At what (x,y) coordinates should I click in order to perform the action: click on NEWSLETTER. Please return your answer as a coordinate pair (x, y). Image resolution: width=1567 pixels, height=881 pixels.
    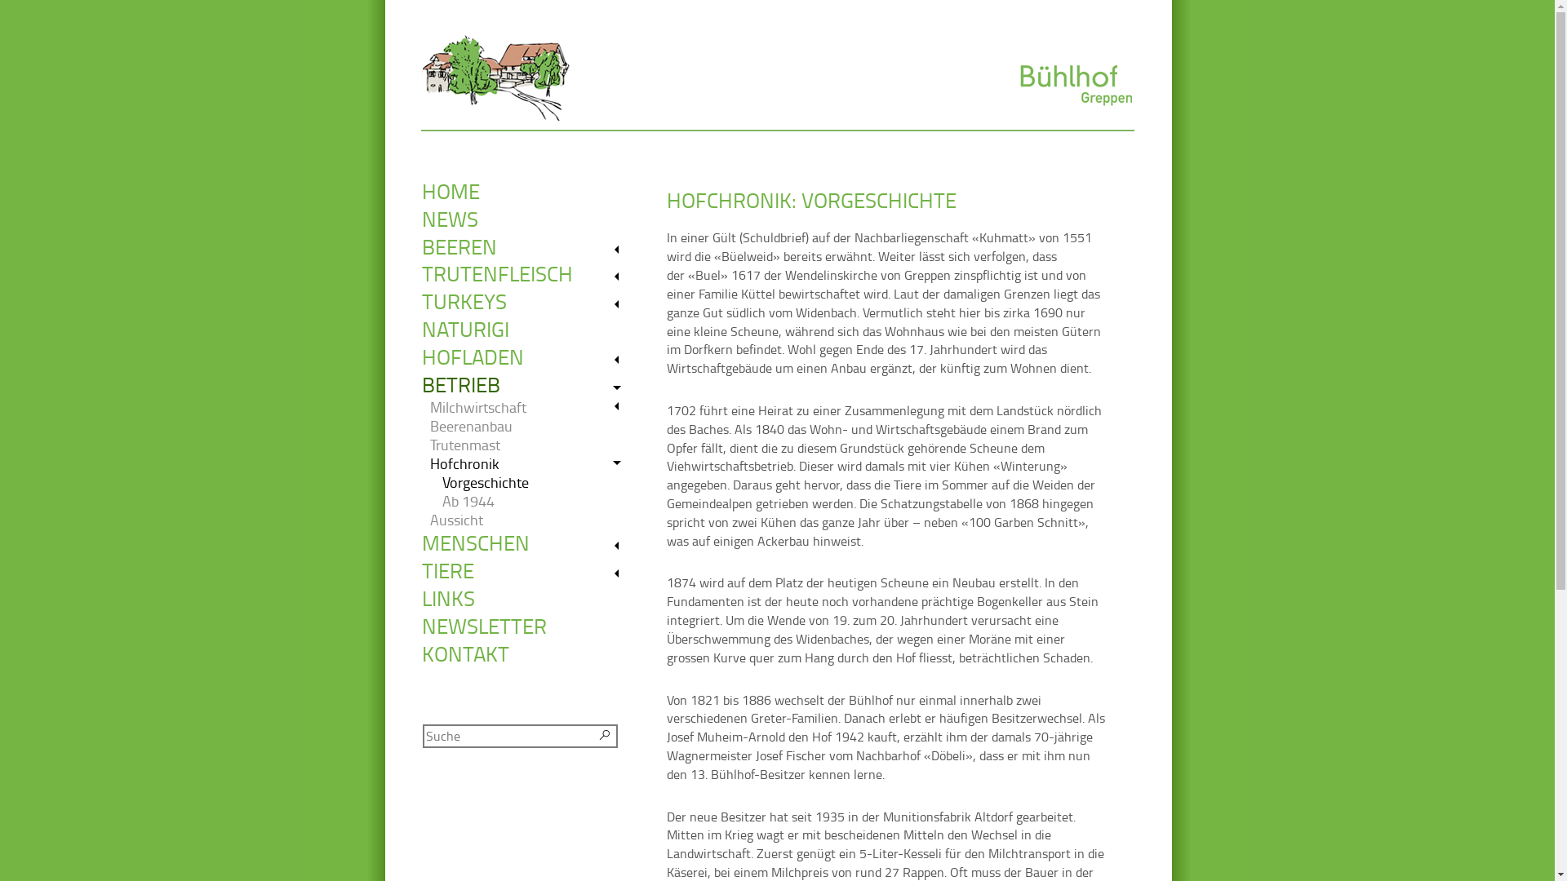
    Looking at the image, I should click on (527, 626).